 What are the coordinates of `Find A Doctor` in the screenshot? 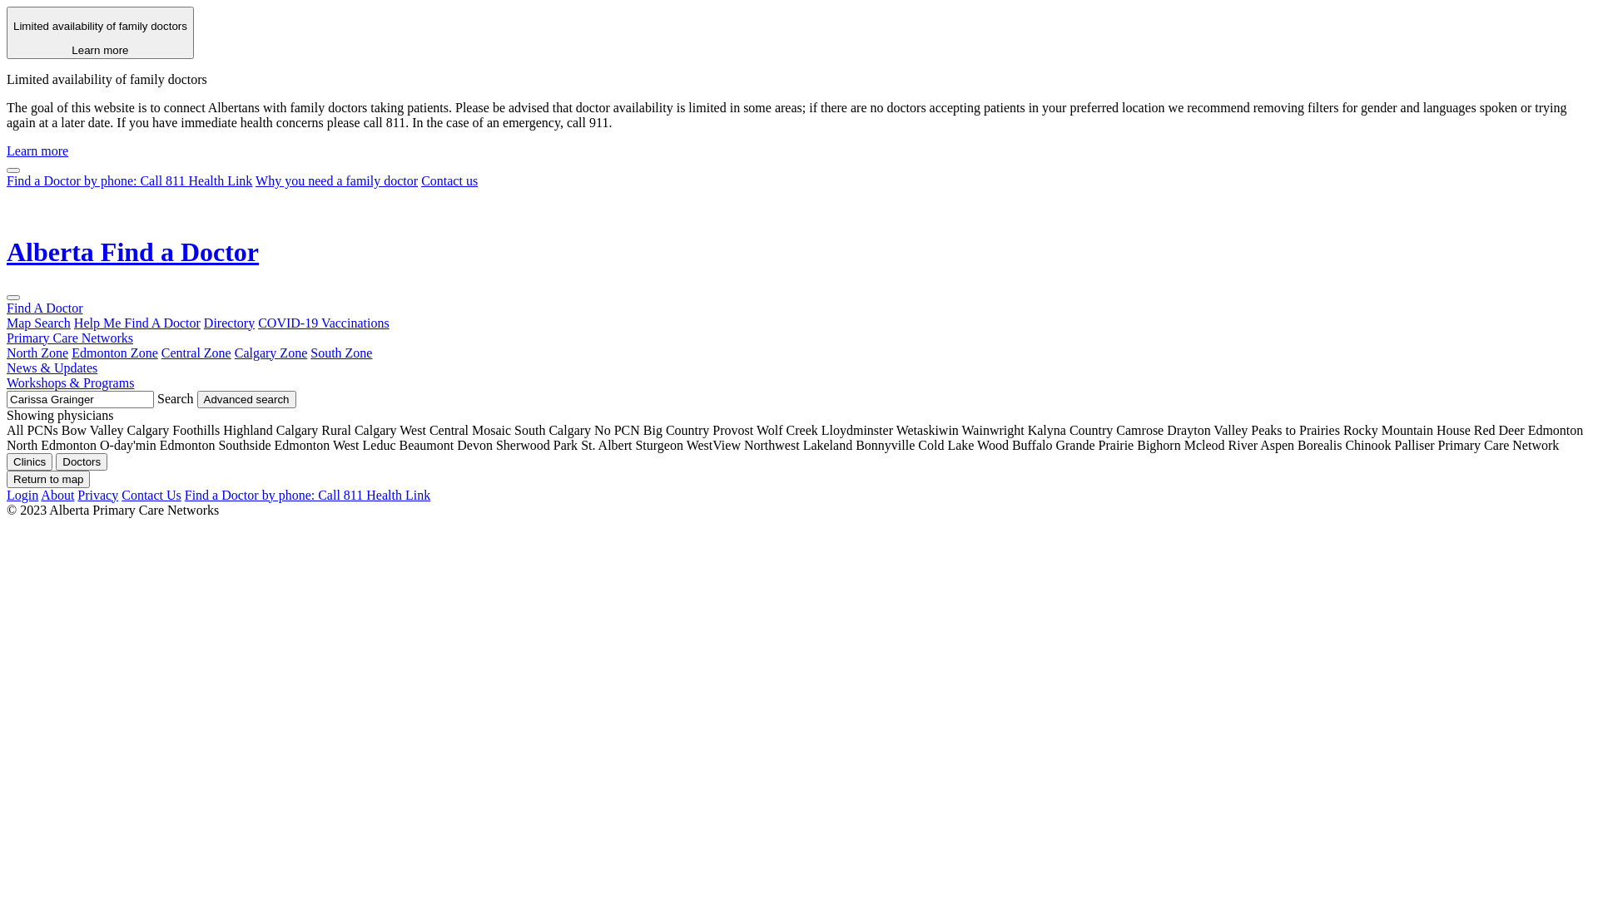 It's located at (45, 308).